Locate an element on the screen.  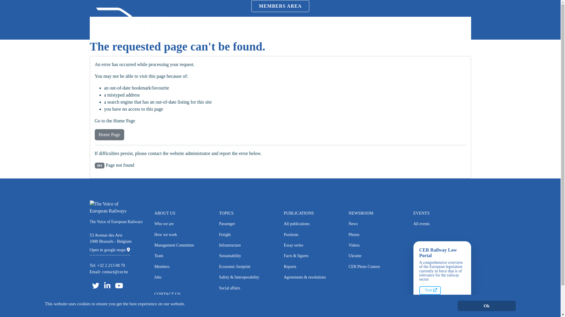
Freight is located at coordinates (248, 235).